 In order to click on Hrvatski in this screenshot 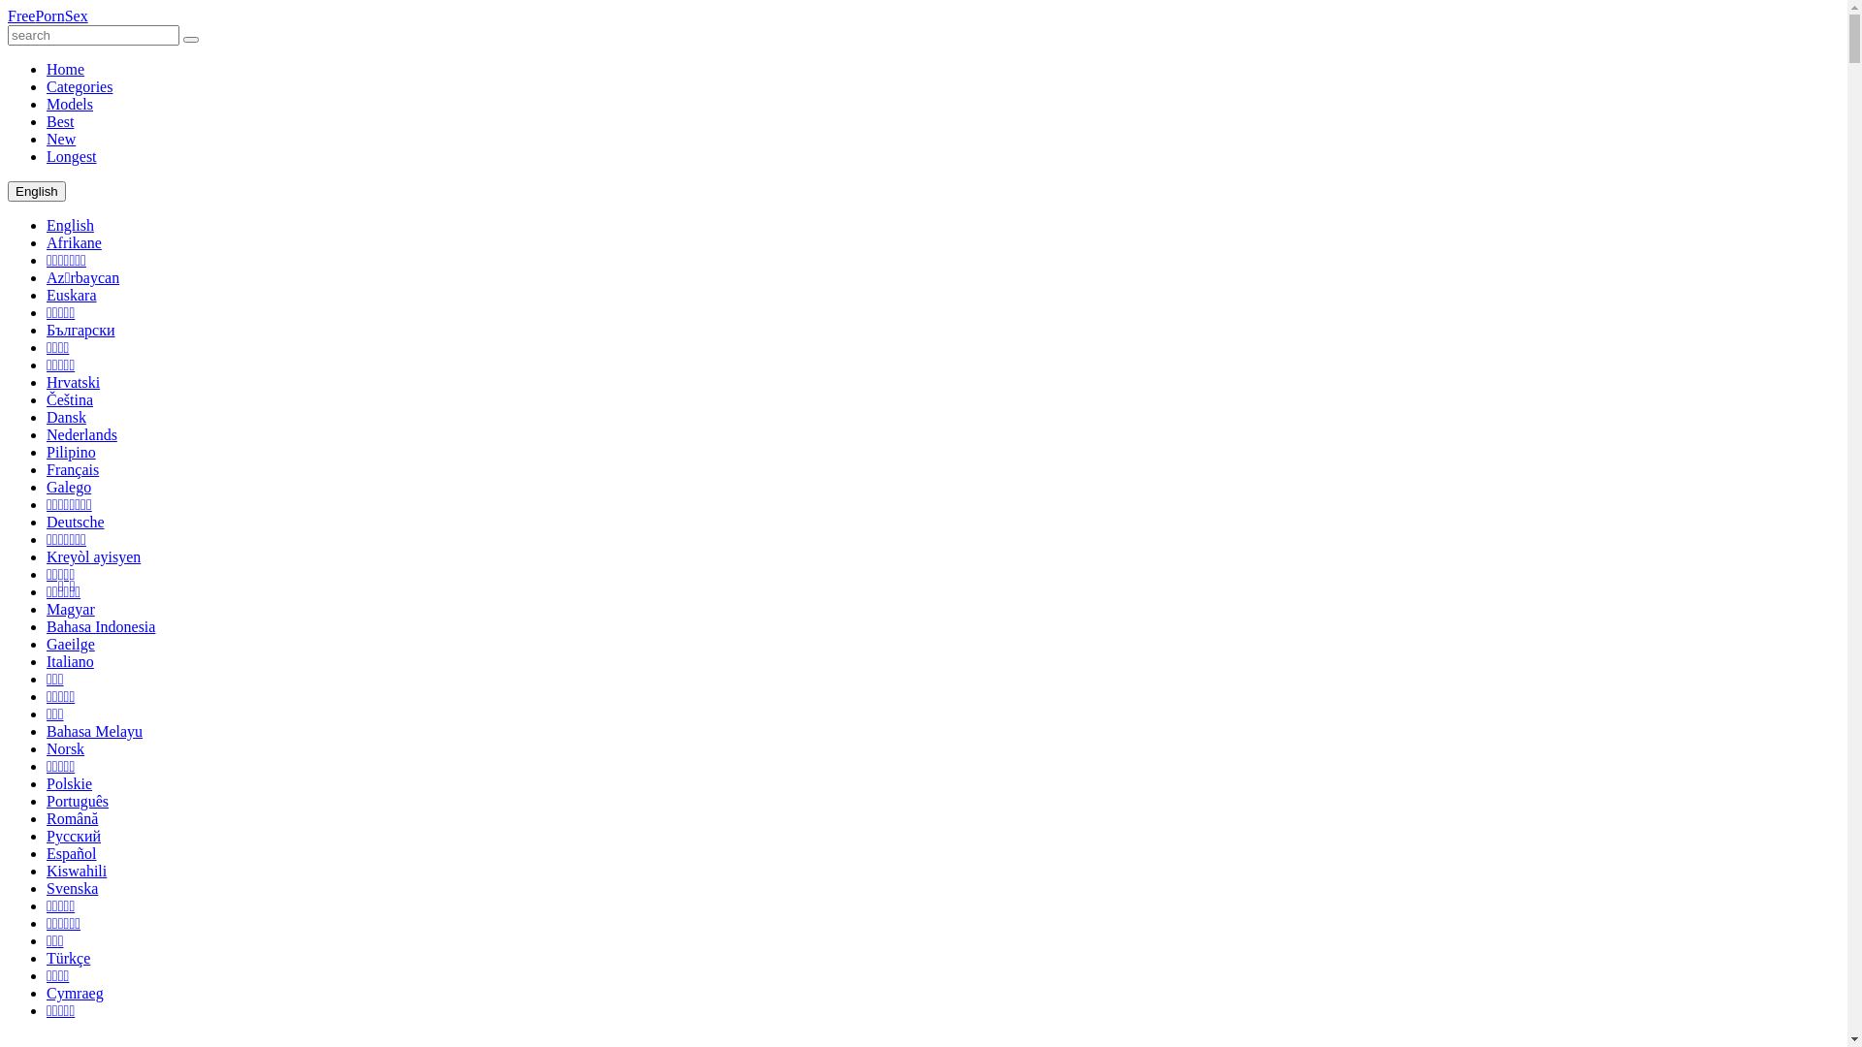, I will do `click(74, 382)`.